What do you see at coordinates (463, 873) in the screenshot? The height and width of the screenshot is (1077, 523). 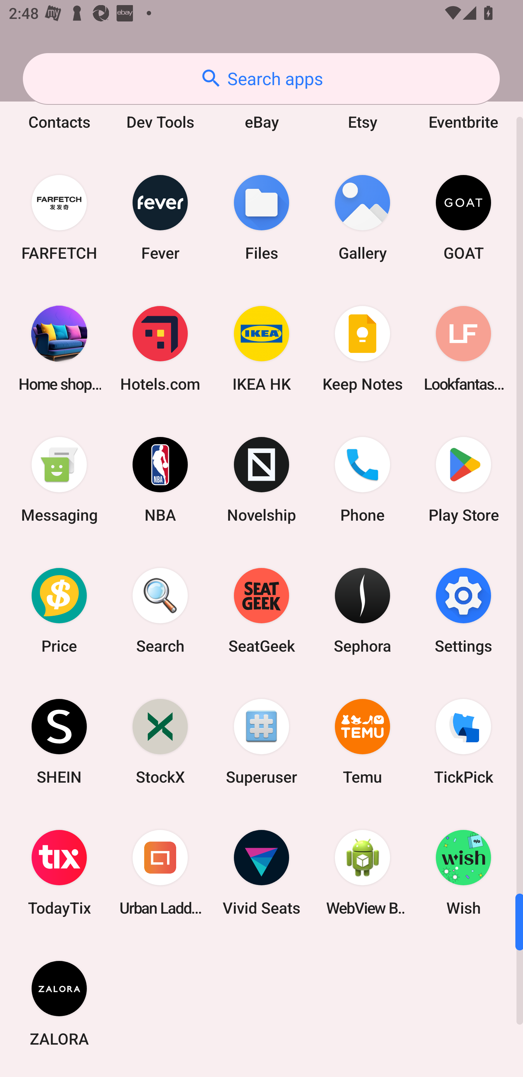 I see `Wish` at bounding box center [463, 873].